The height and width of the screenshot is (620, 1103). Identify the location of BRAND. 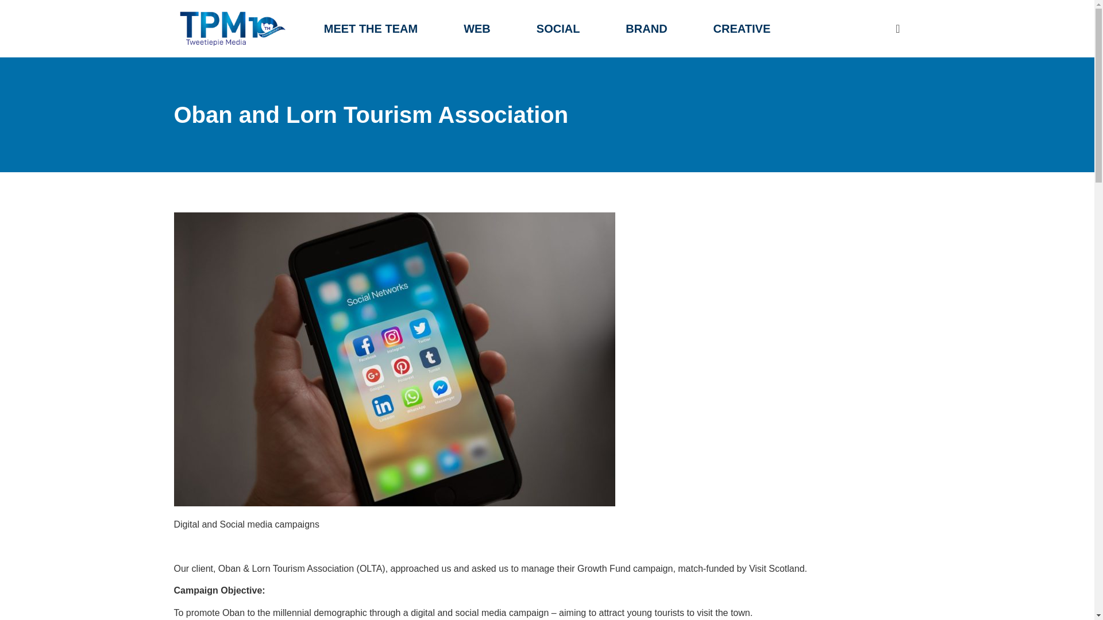
(646, 29).